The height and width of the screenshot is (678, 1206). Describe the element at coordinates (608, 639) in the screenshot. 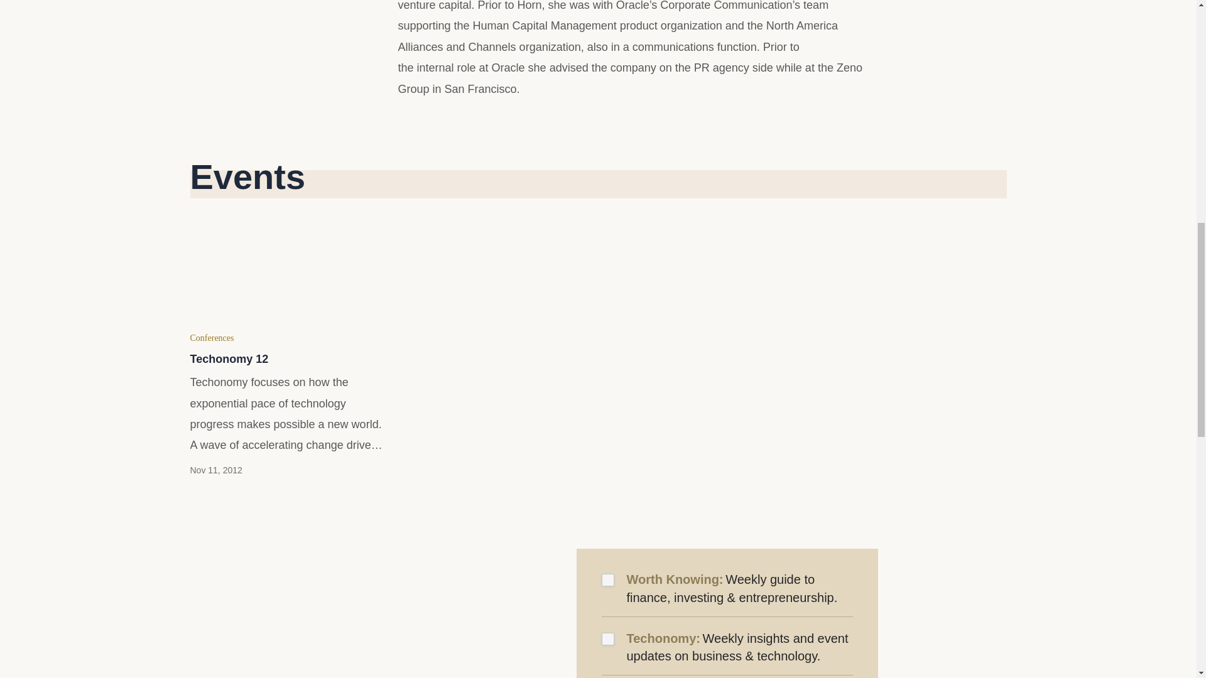

I see `yes` at that location.